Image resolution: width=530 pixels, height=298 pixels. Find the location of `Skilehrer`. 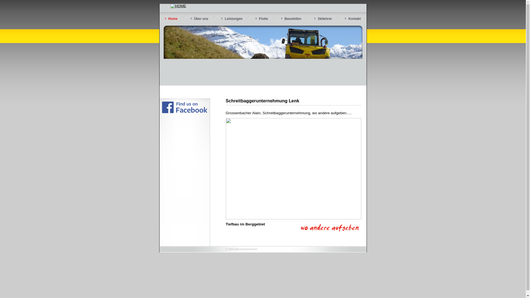

Skilehrer is located at coordinates (323, 19).